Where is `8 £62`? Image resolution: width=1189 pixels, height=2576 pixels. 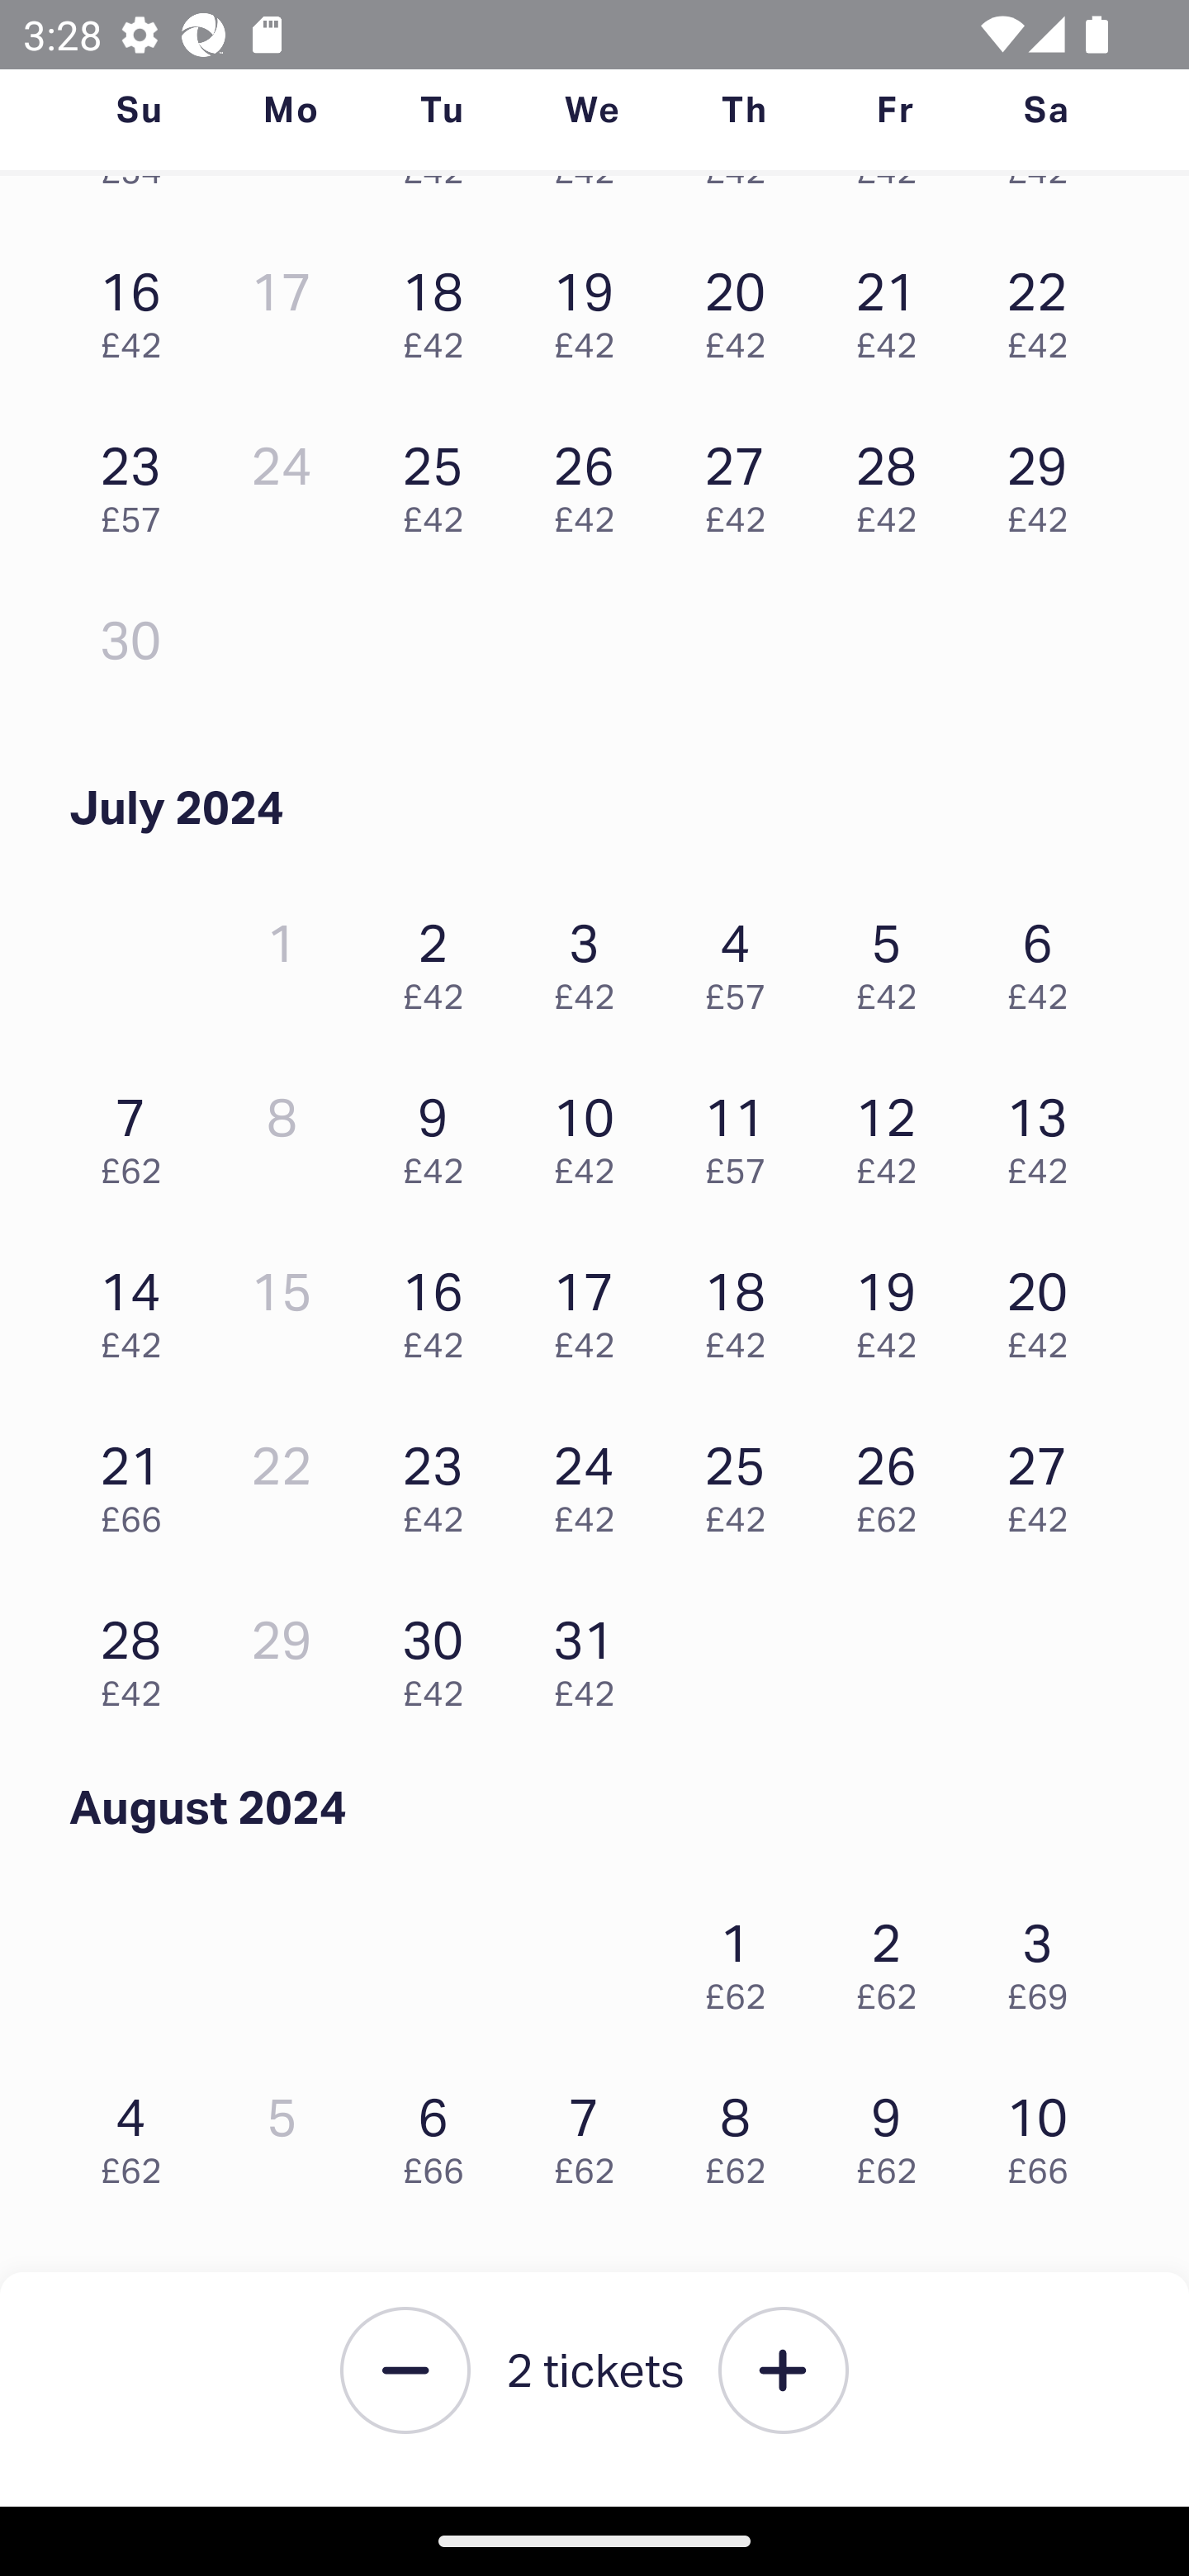 8 £62 is located at coordinates (743, 2133).